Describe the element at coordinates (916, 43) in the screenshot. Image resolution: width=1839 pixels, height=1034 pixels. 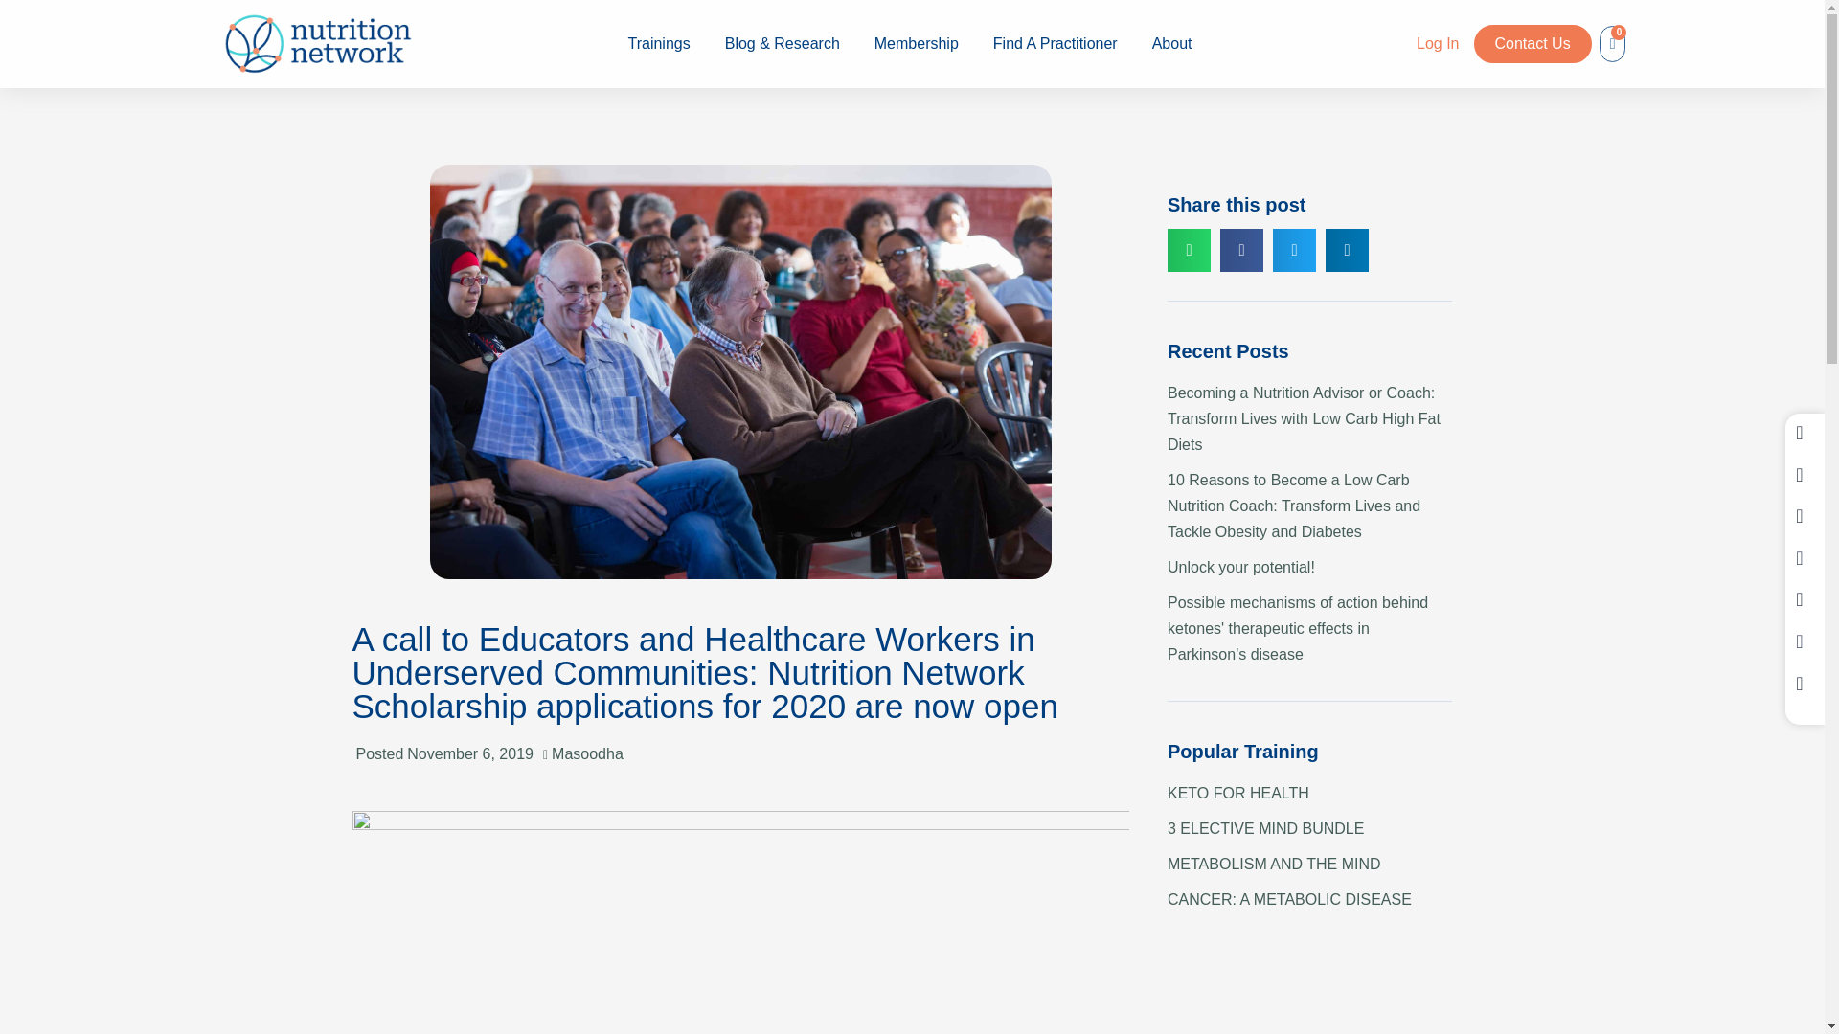
I see `Membership` at that location.